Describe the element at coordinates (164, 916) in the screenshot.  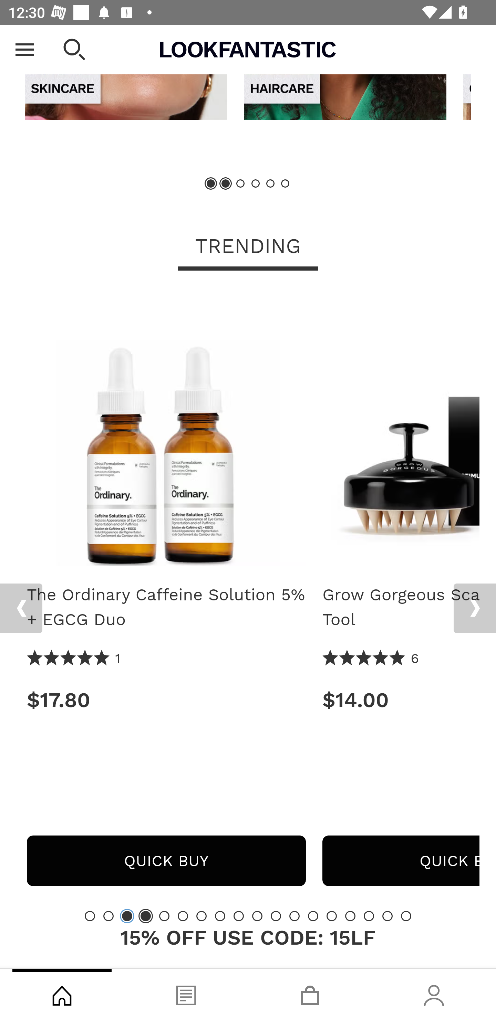
I see `Slide 5` at that location.